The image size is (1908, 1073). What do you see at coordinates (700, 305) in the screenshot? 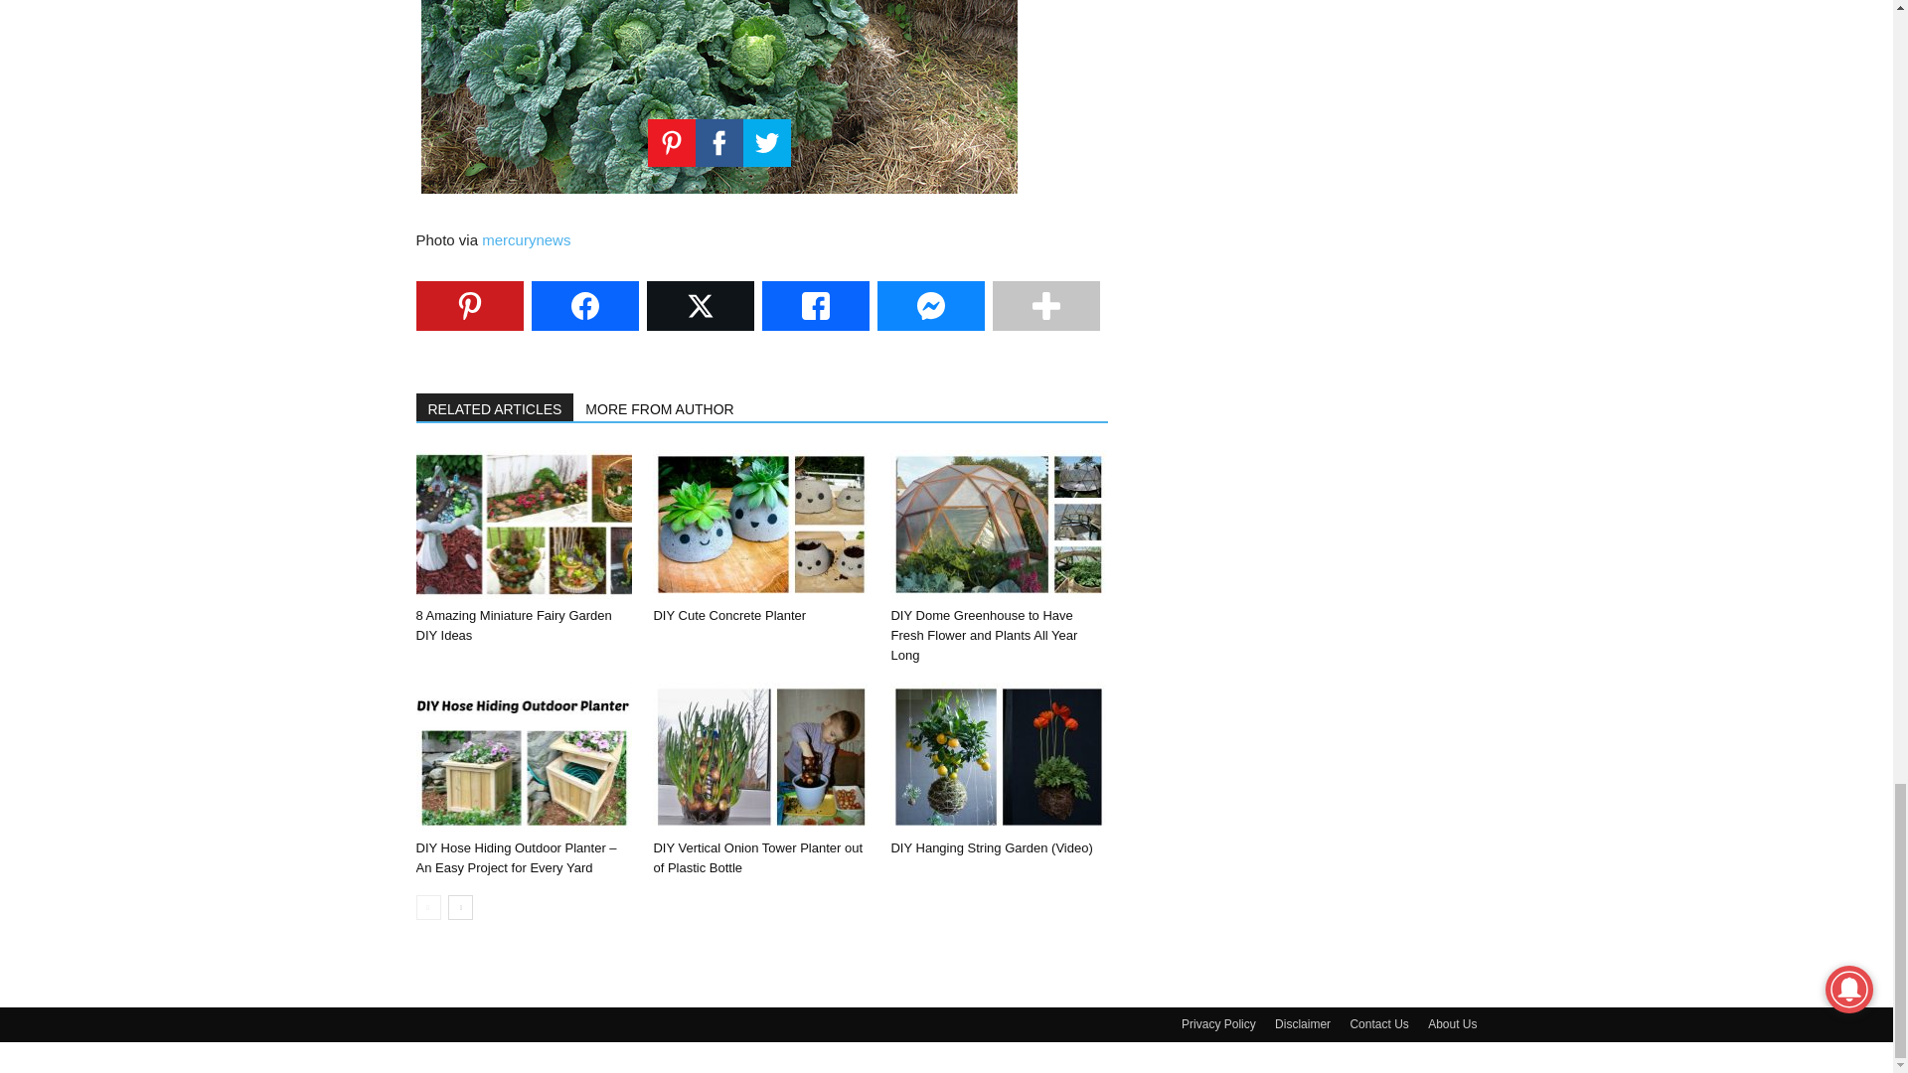
I see `Share on Twitter` at bounding box center [700, 305].